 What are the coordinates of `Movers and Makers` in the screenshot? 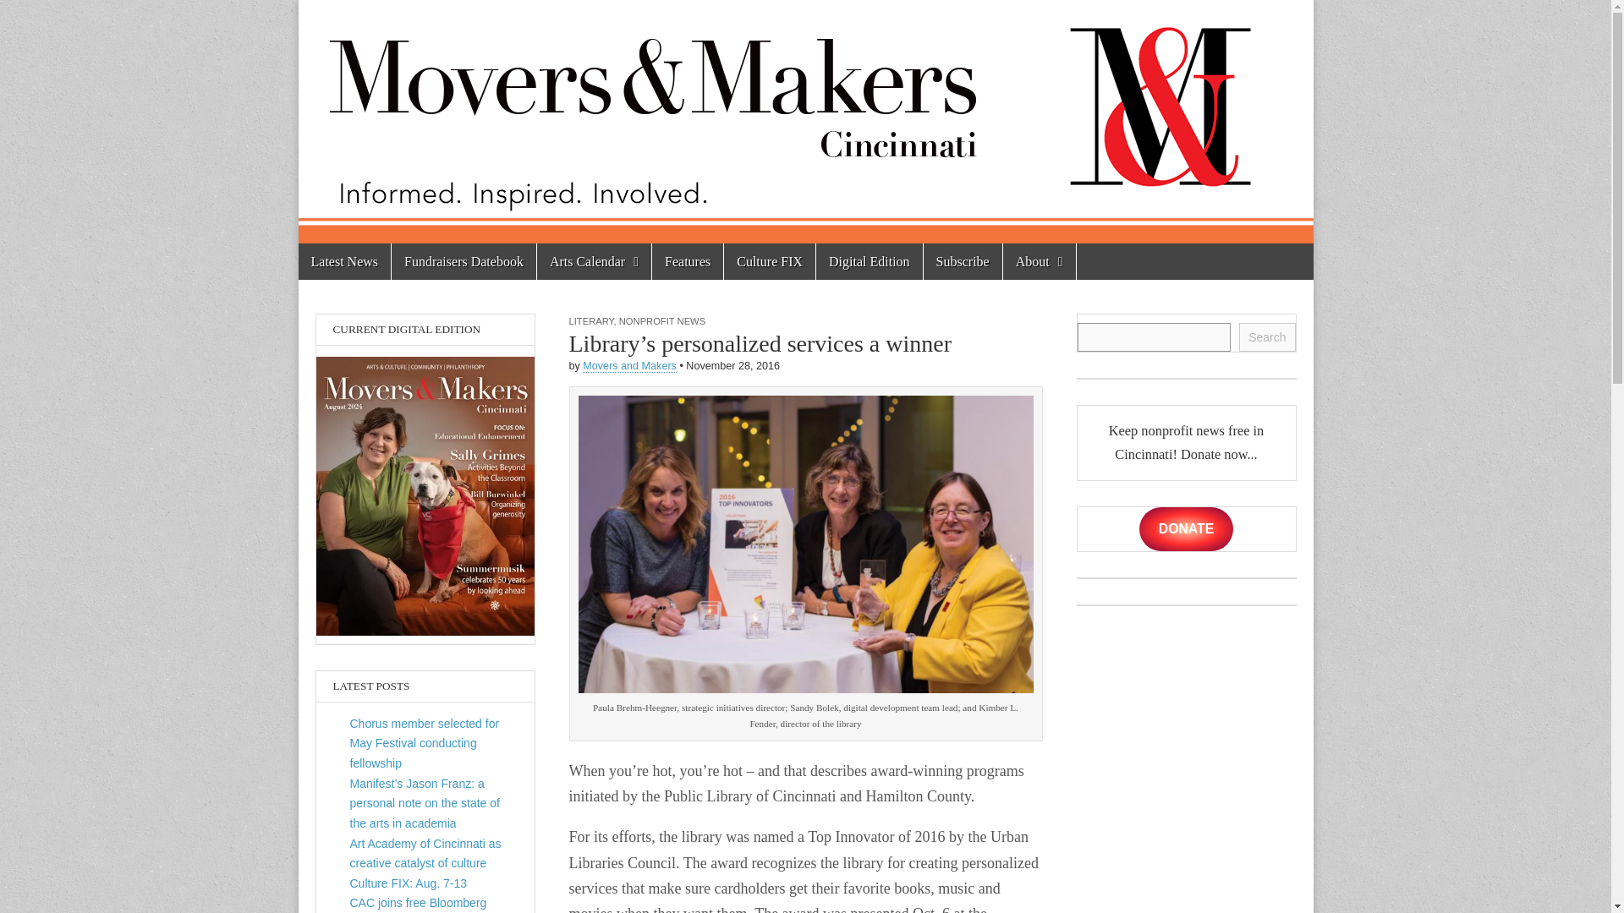 It's located at (629, 365).